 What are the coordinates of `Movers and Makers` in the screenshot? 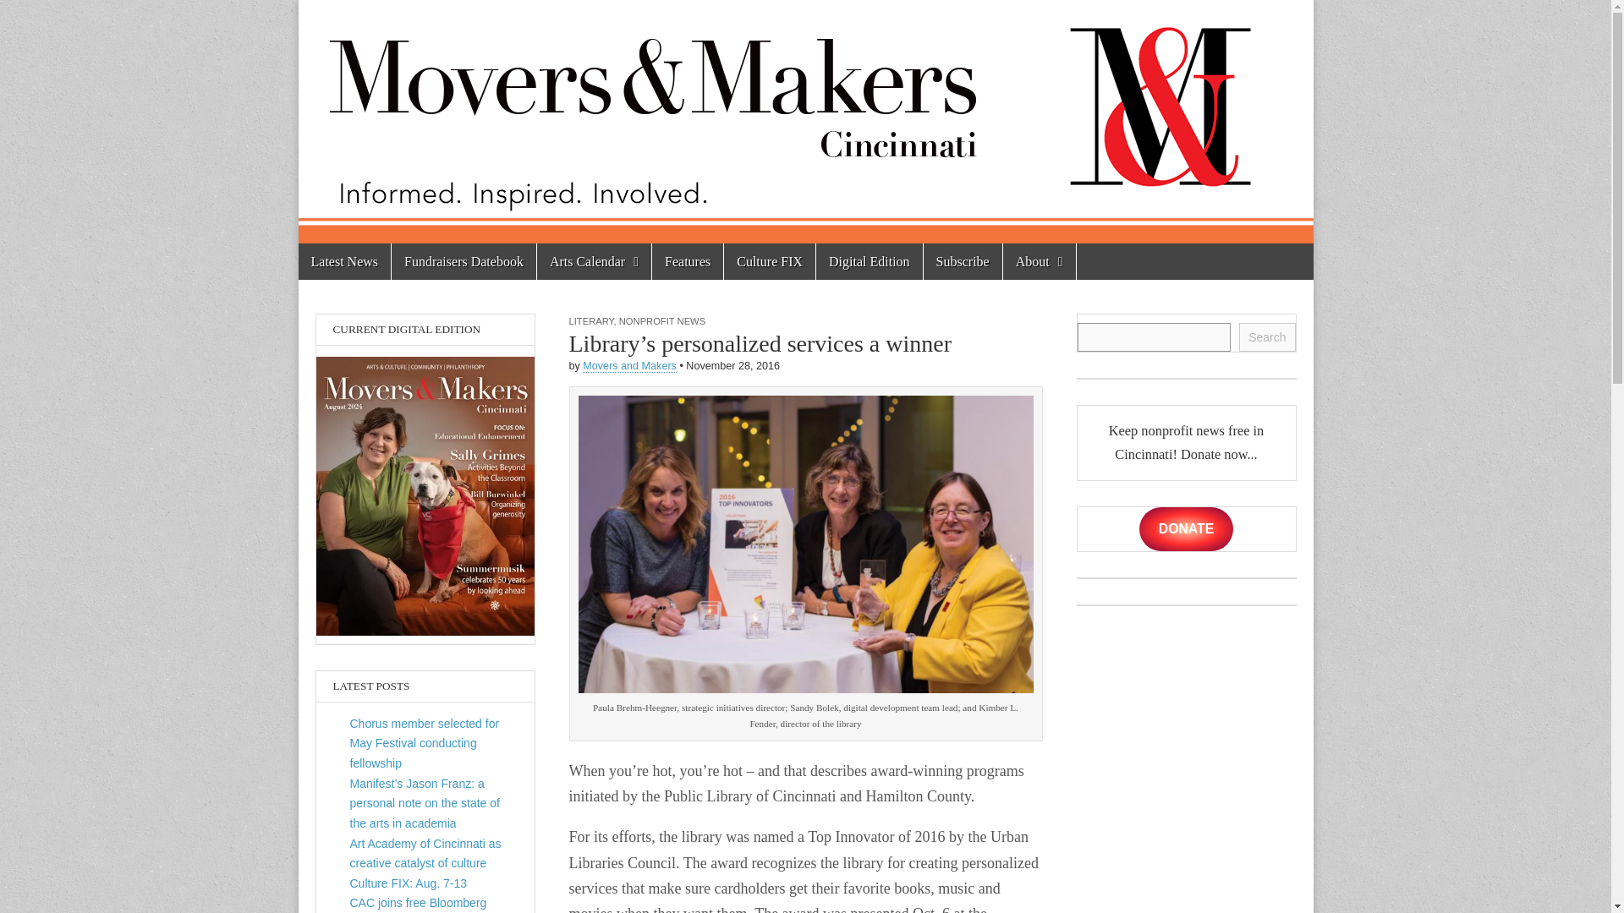 It's located at (629, 365).